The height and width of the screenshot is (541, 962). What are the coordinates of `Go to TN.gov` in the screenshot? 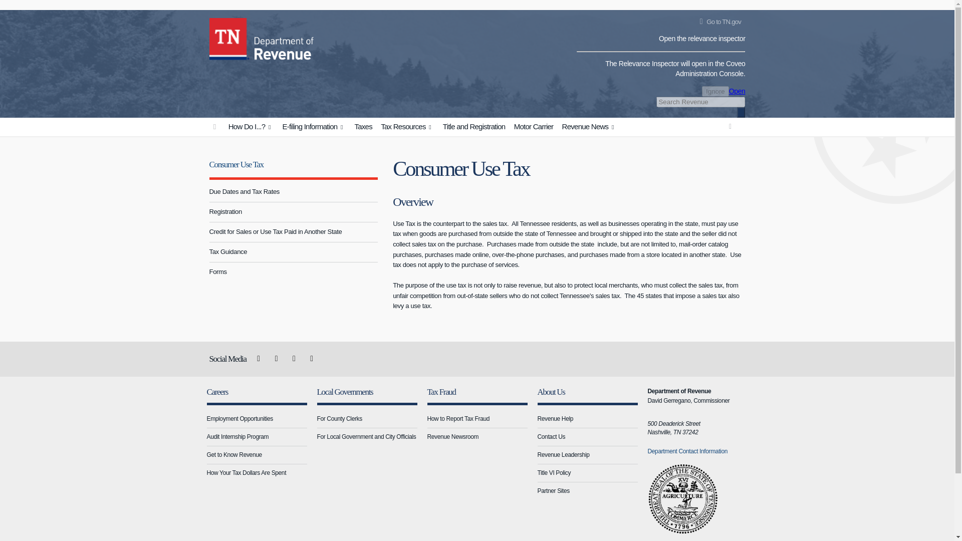 It's located at (718, 22).